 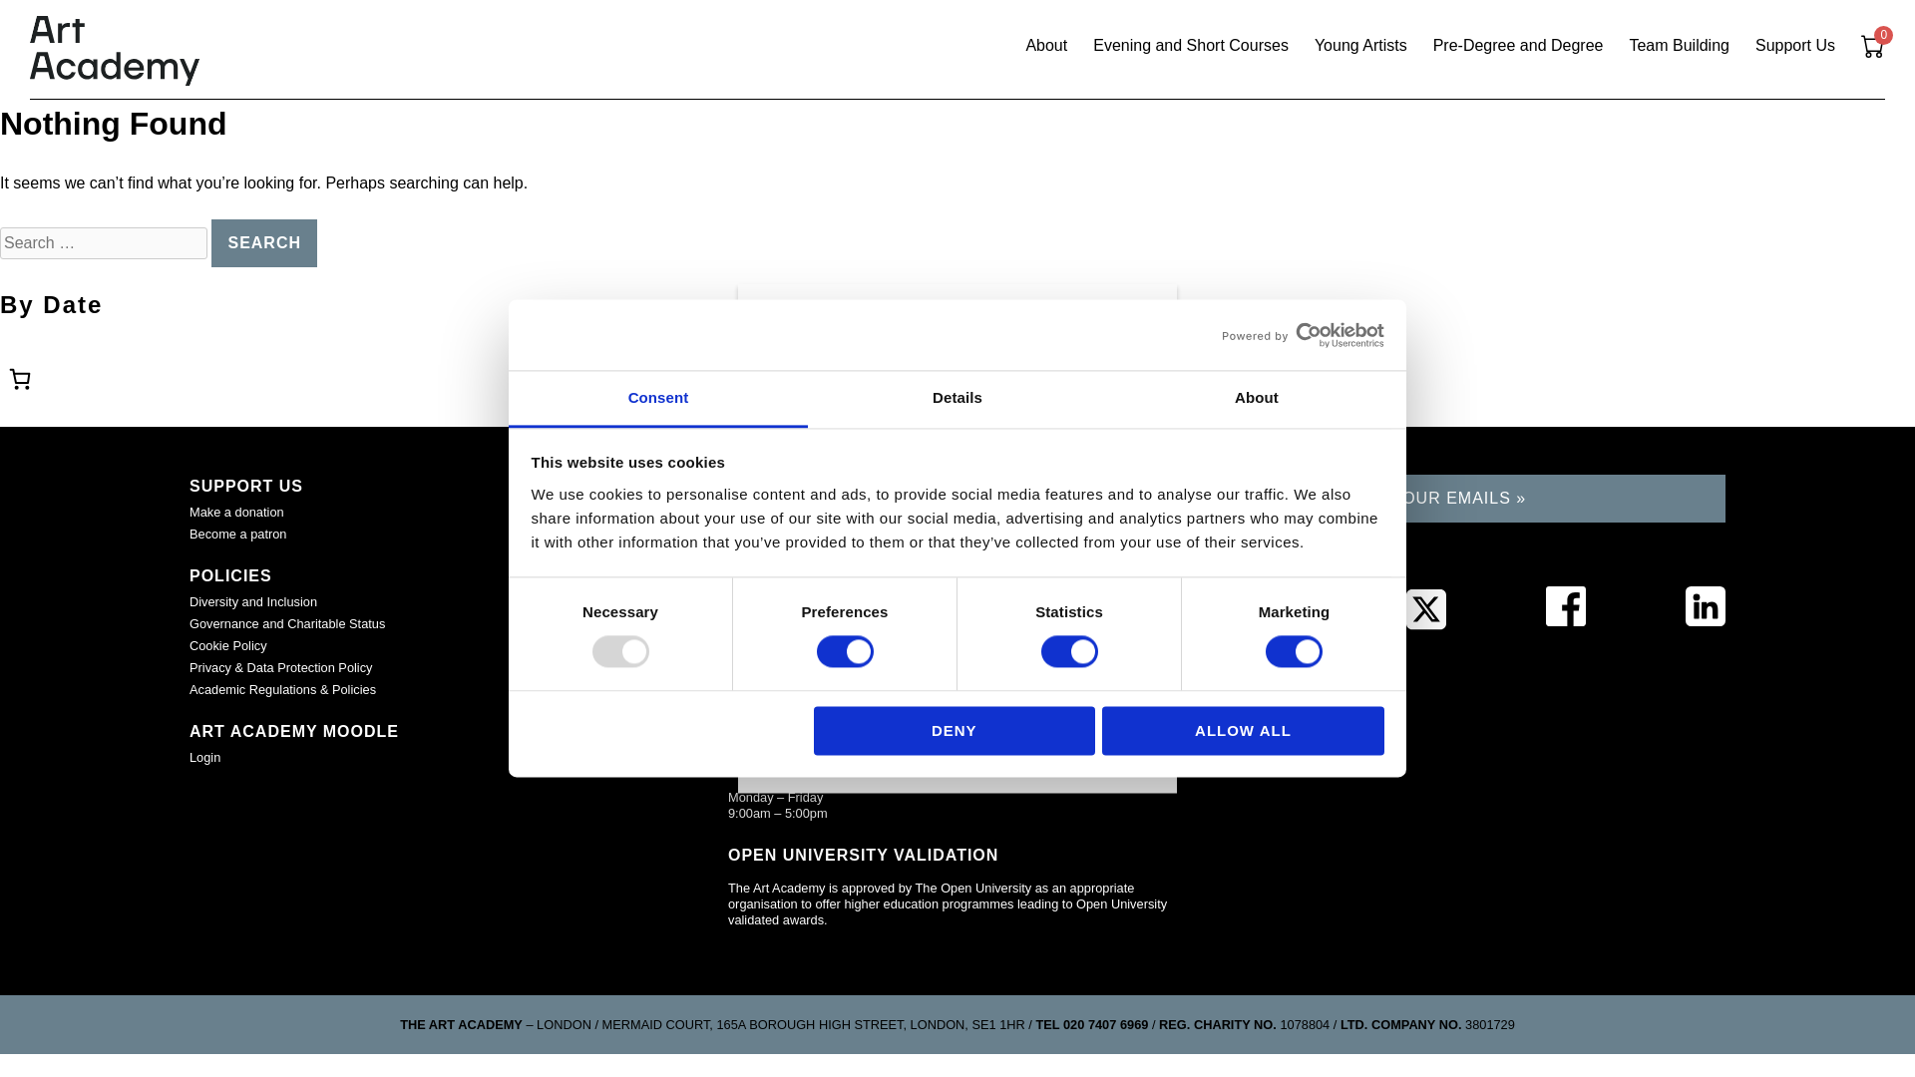 I want to click on Sign up, so click(x=957, y=666).